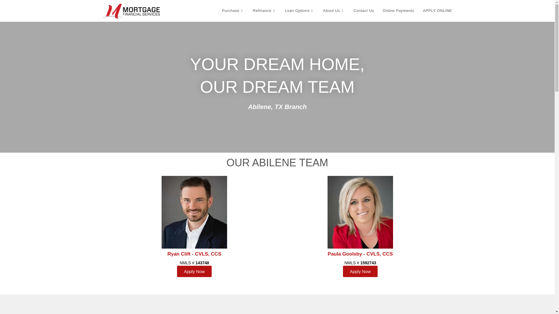  What do you see at coordinates (438, 11) in the screenshot?
I see `APPLY ONLINE` at bounding box center [438, 11].